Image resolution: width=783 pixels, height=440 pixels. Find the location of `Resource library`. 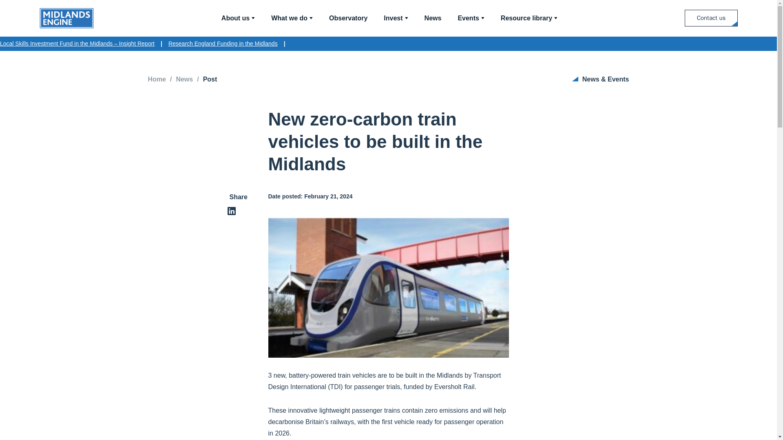

Resource library is located at coordinates (529, 18).